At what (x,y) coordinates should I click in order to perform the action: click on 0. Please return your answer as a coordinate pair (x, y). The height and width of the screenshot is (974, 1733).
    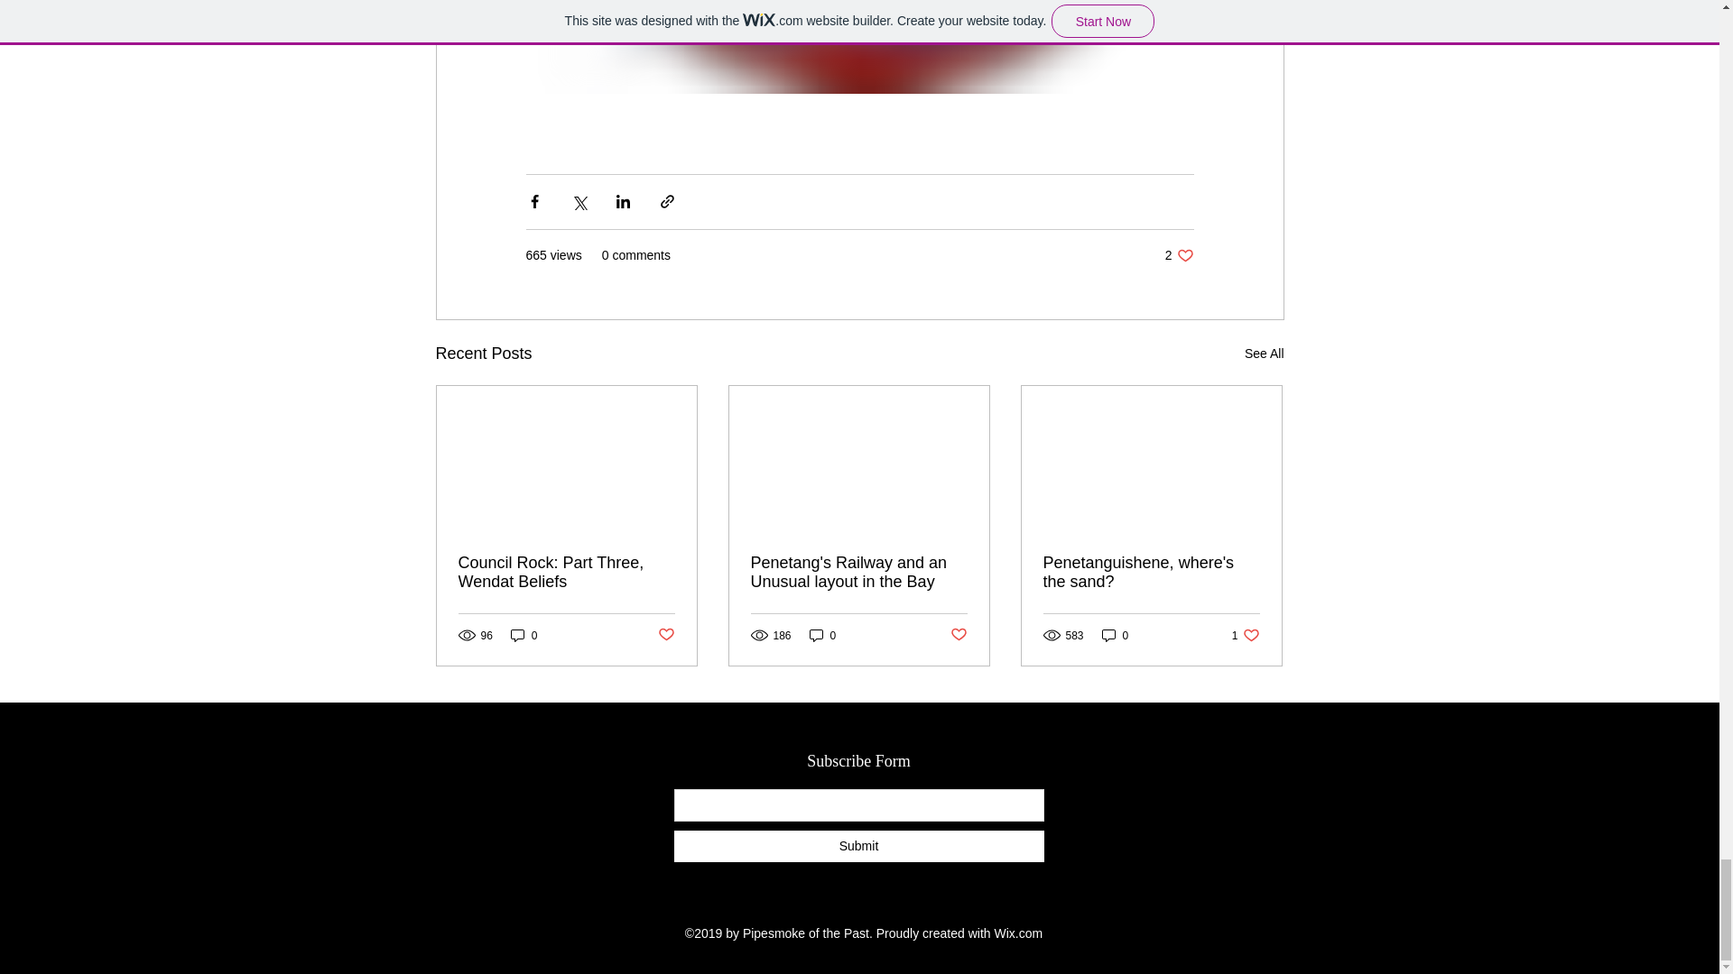
    Looking at the image, I should click on (823, 635).